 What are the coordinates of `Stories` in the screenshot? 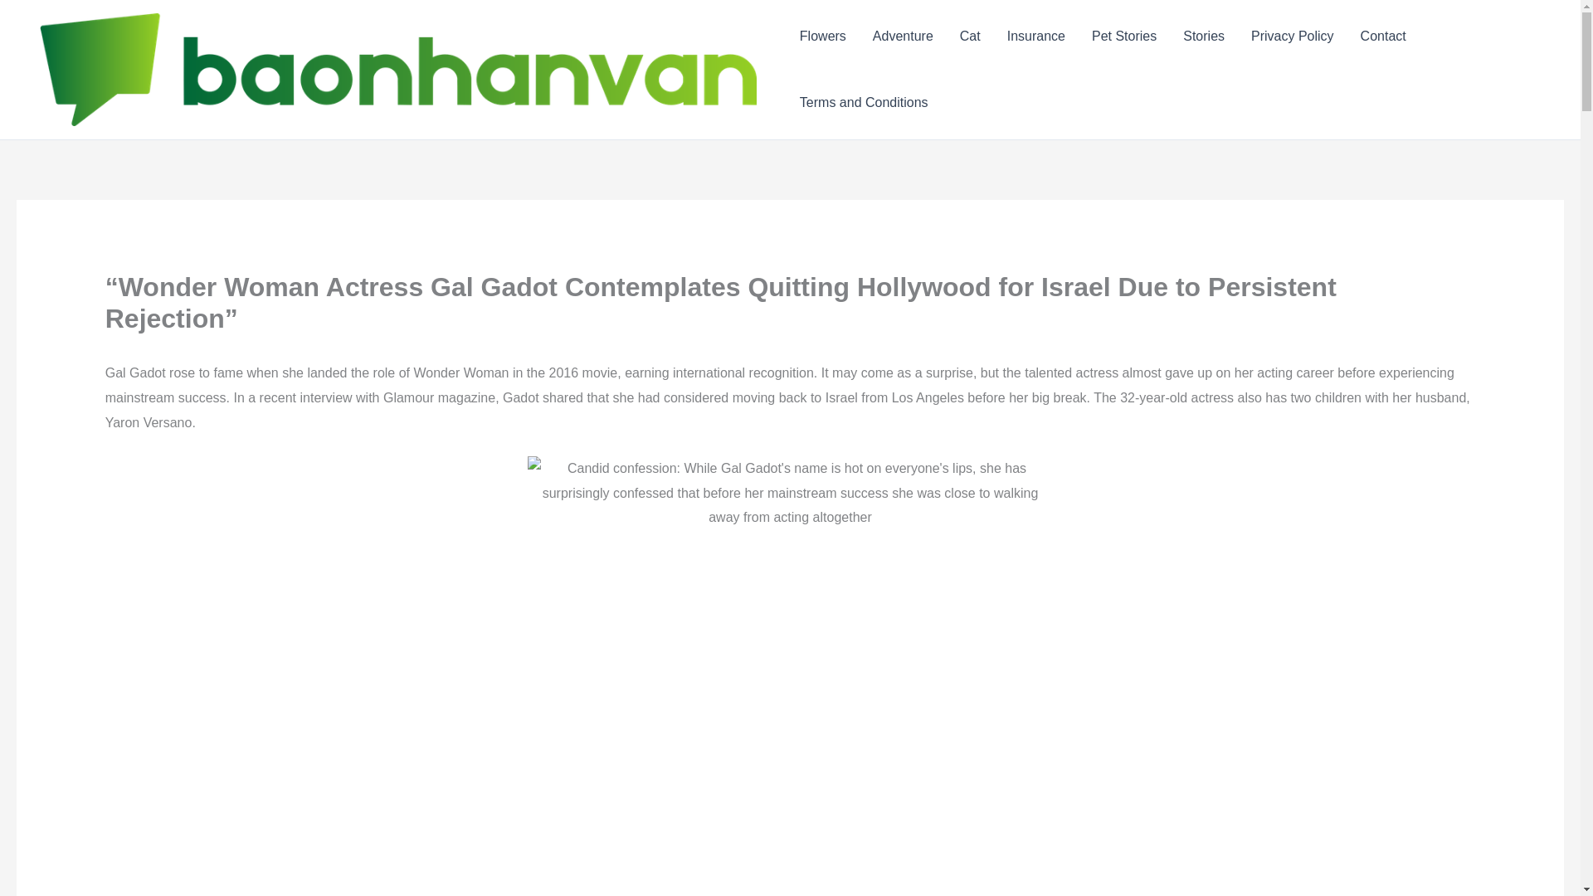 It's located at (1203, 37).